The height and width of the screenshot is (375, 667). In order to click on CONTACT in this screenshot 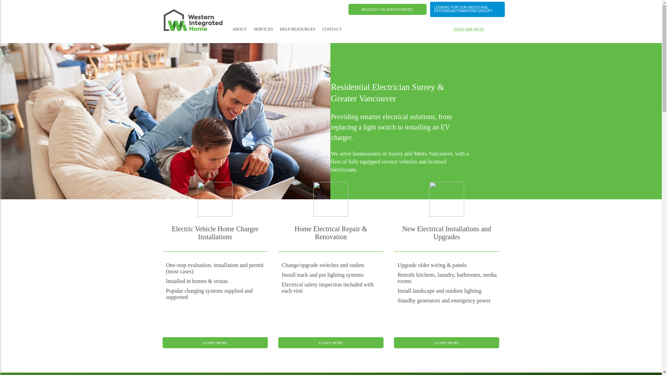, I will do `click(332, 28)`.